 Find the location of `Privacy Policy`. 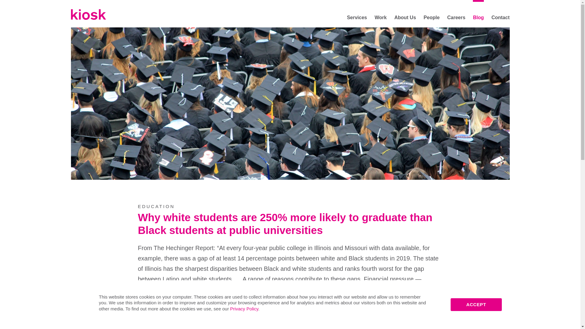

Privacy Policy is located at coordinates (244, 308).